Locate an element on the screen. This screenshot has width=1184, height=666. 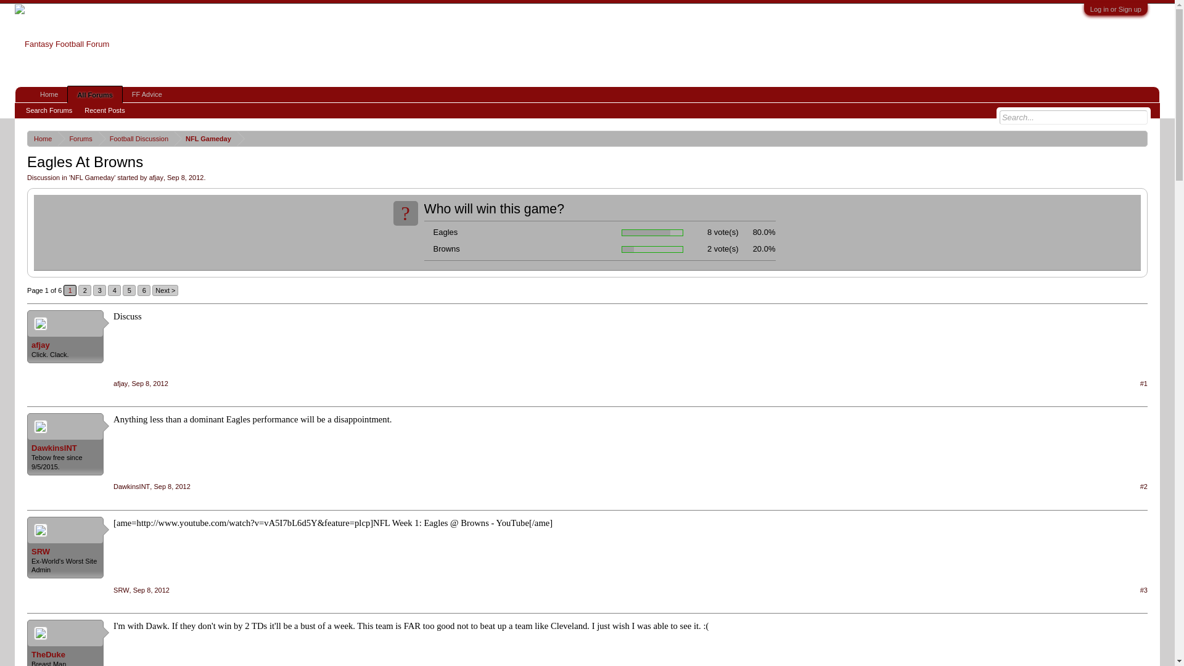
Permalink is located at coordinates (150, 590).